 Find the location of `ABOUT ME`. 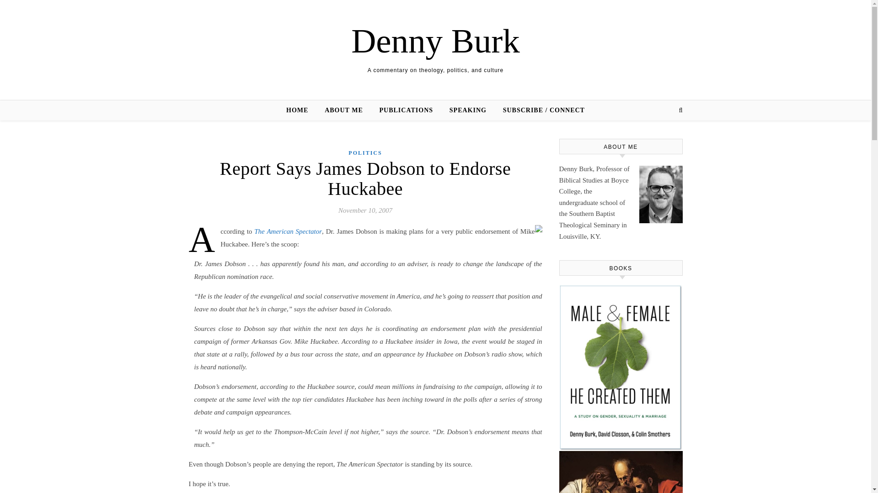

ABOUT ME is located at coordinates (344, 110).